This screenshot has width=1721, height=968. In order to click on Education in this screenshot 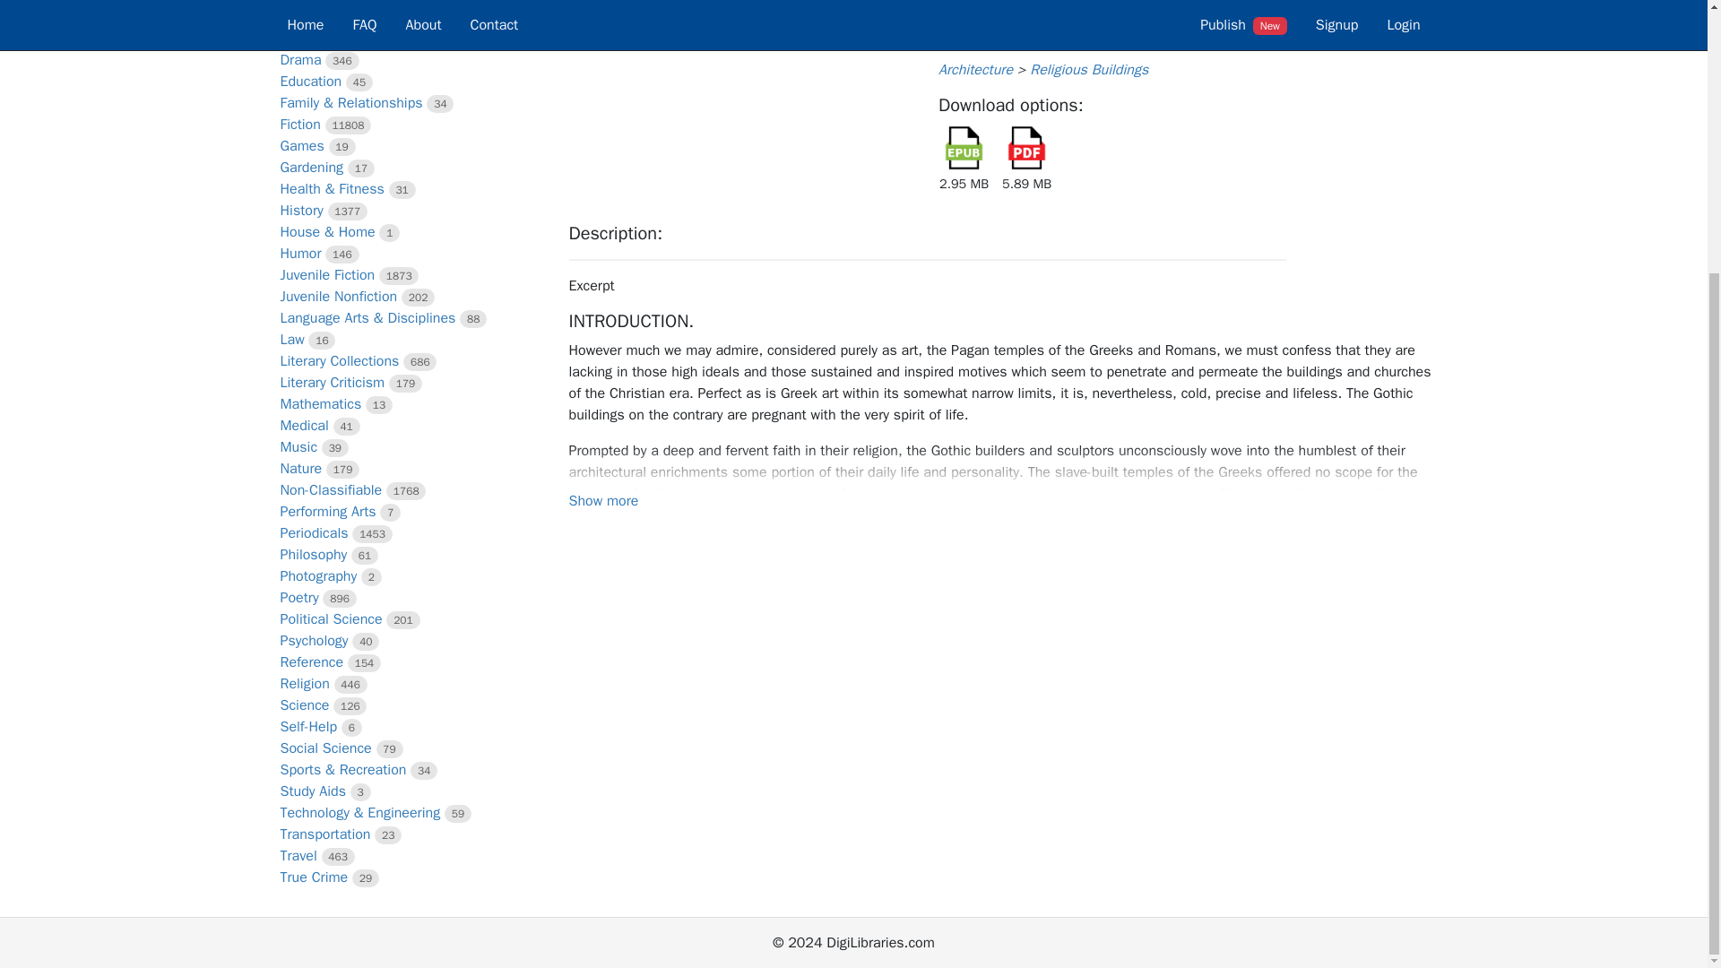, I will do `click(310, 82)`.